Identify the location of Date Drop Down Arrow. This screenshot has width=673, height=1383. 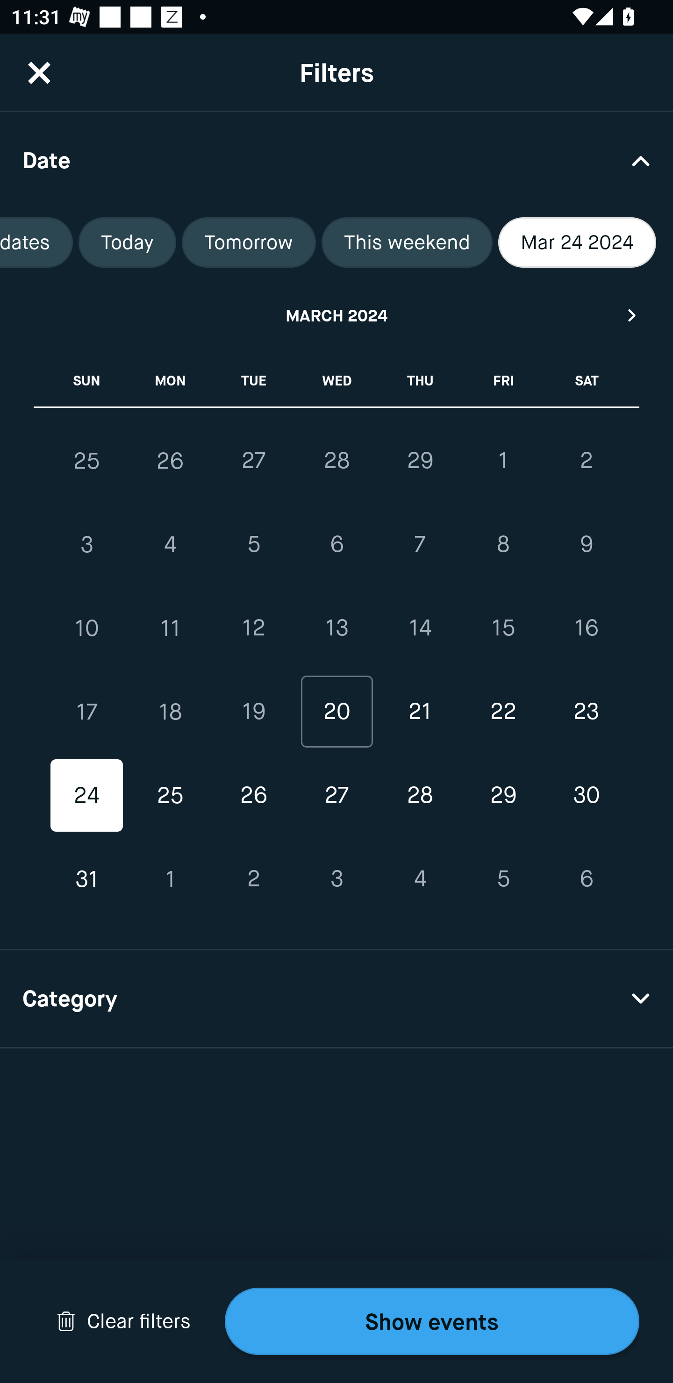
(336, 160).